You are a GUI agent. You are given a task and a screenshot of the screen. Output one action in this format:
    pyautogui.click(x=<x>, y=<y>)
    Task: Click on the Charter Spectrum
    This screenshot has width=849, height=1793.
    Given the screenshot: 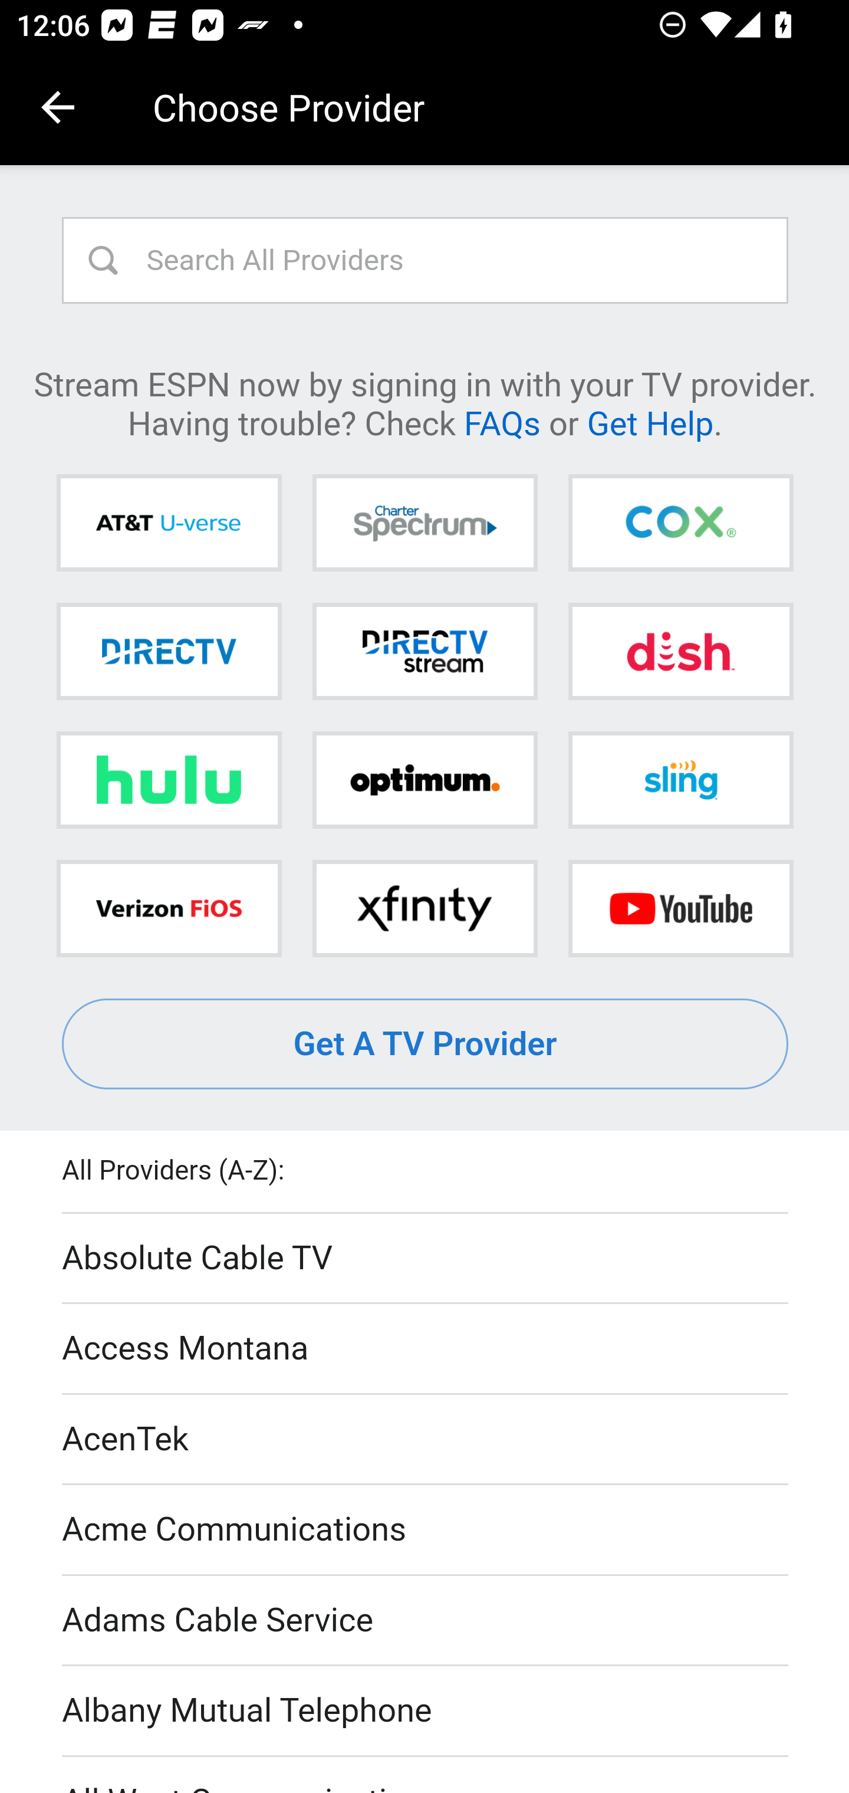 What is the action you would take?
    pyautogui.click(x=424, y=523)
    